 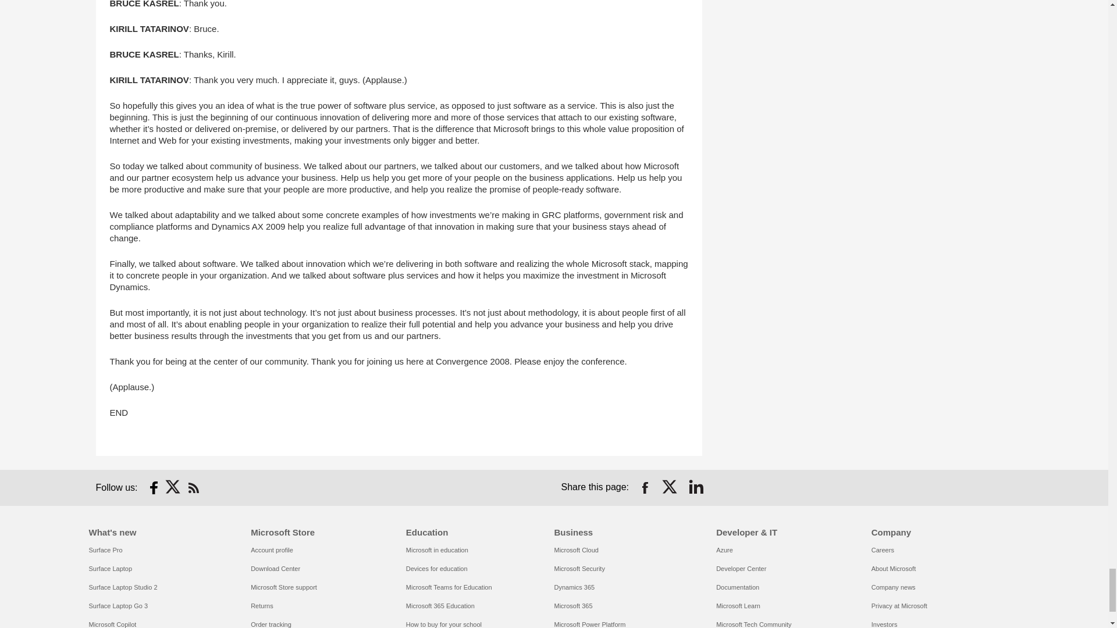 What do you see at coordinates (154, 487) in the screenshot?
I see `Follow on Facebook` at bounding box center [154, 487].